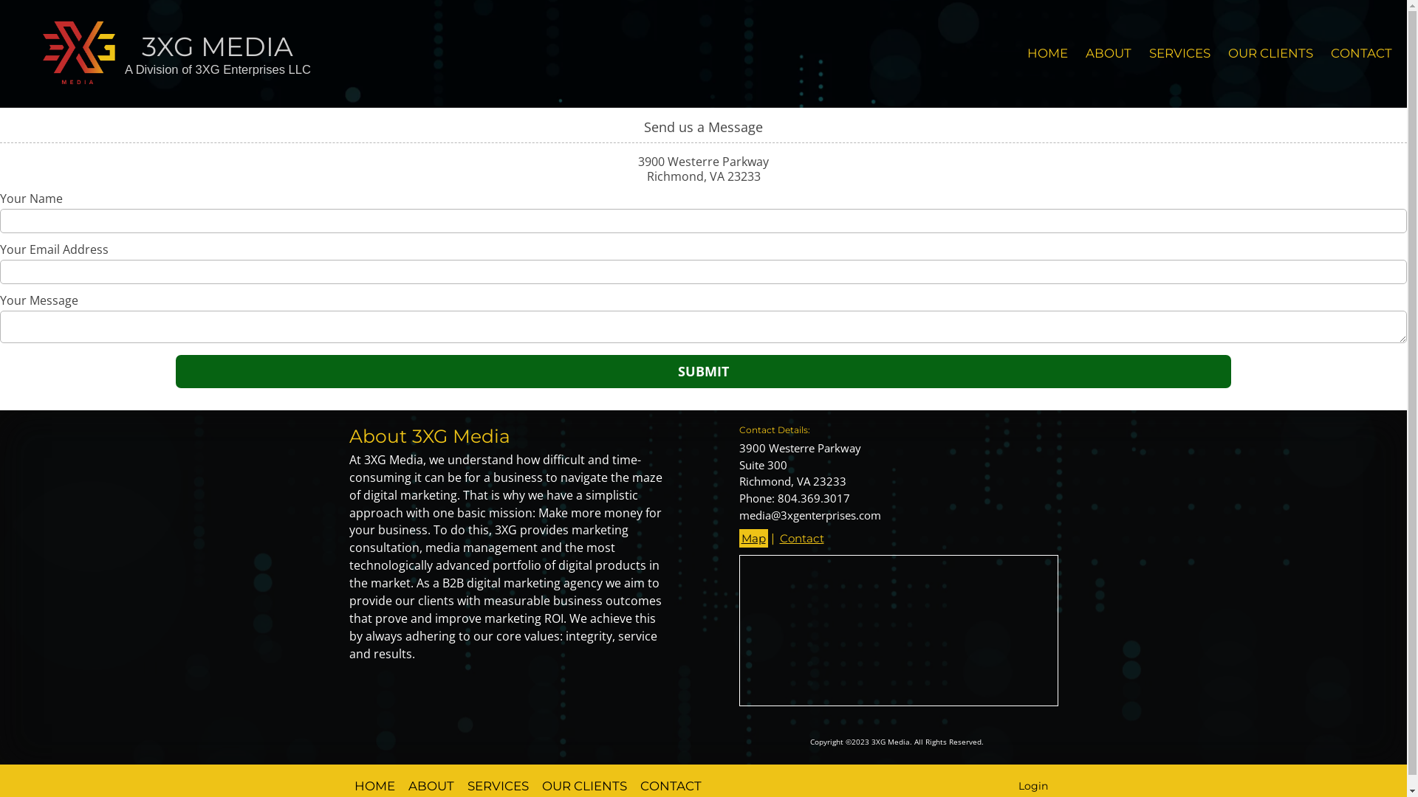 The width and height of the screenshot is (1418, 797). I want to click on Submit, so click(703, 372).